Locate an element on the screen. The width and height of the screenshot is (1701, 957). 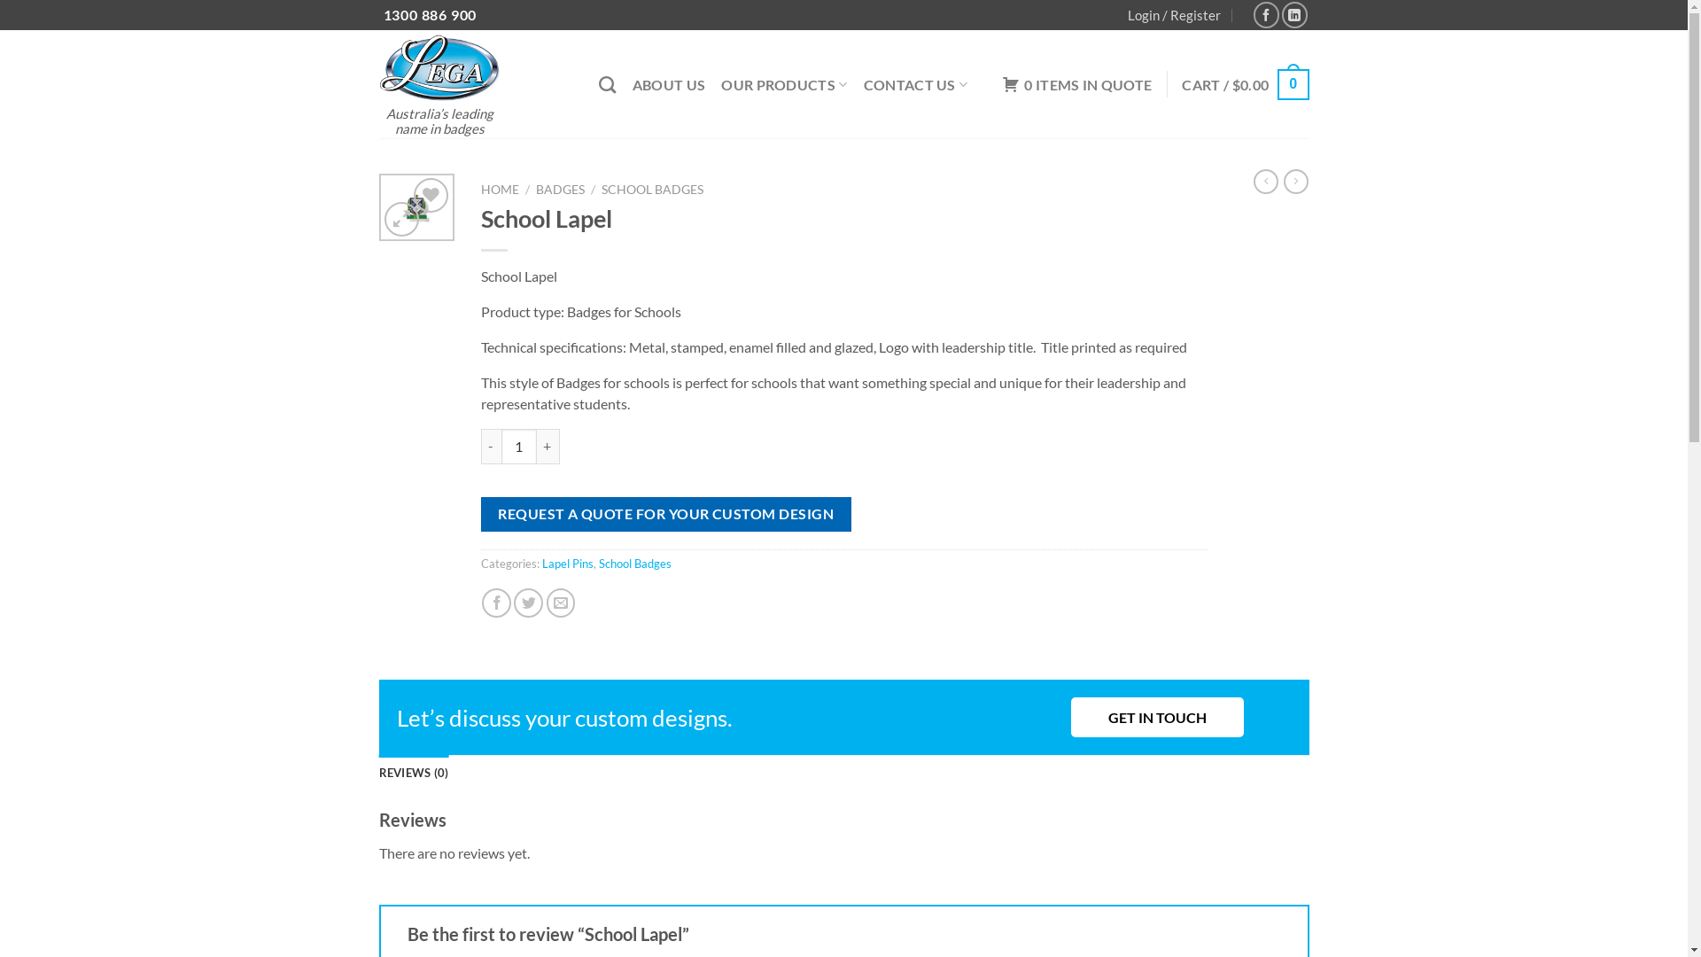
HOME is located at coordinates (500, 190).